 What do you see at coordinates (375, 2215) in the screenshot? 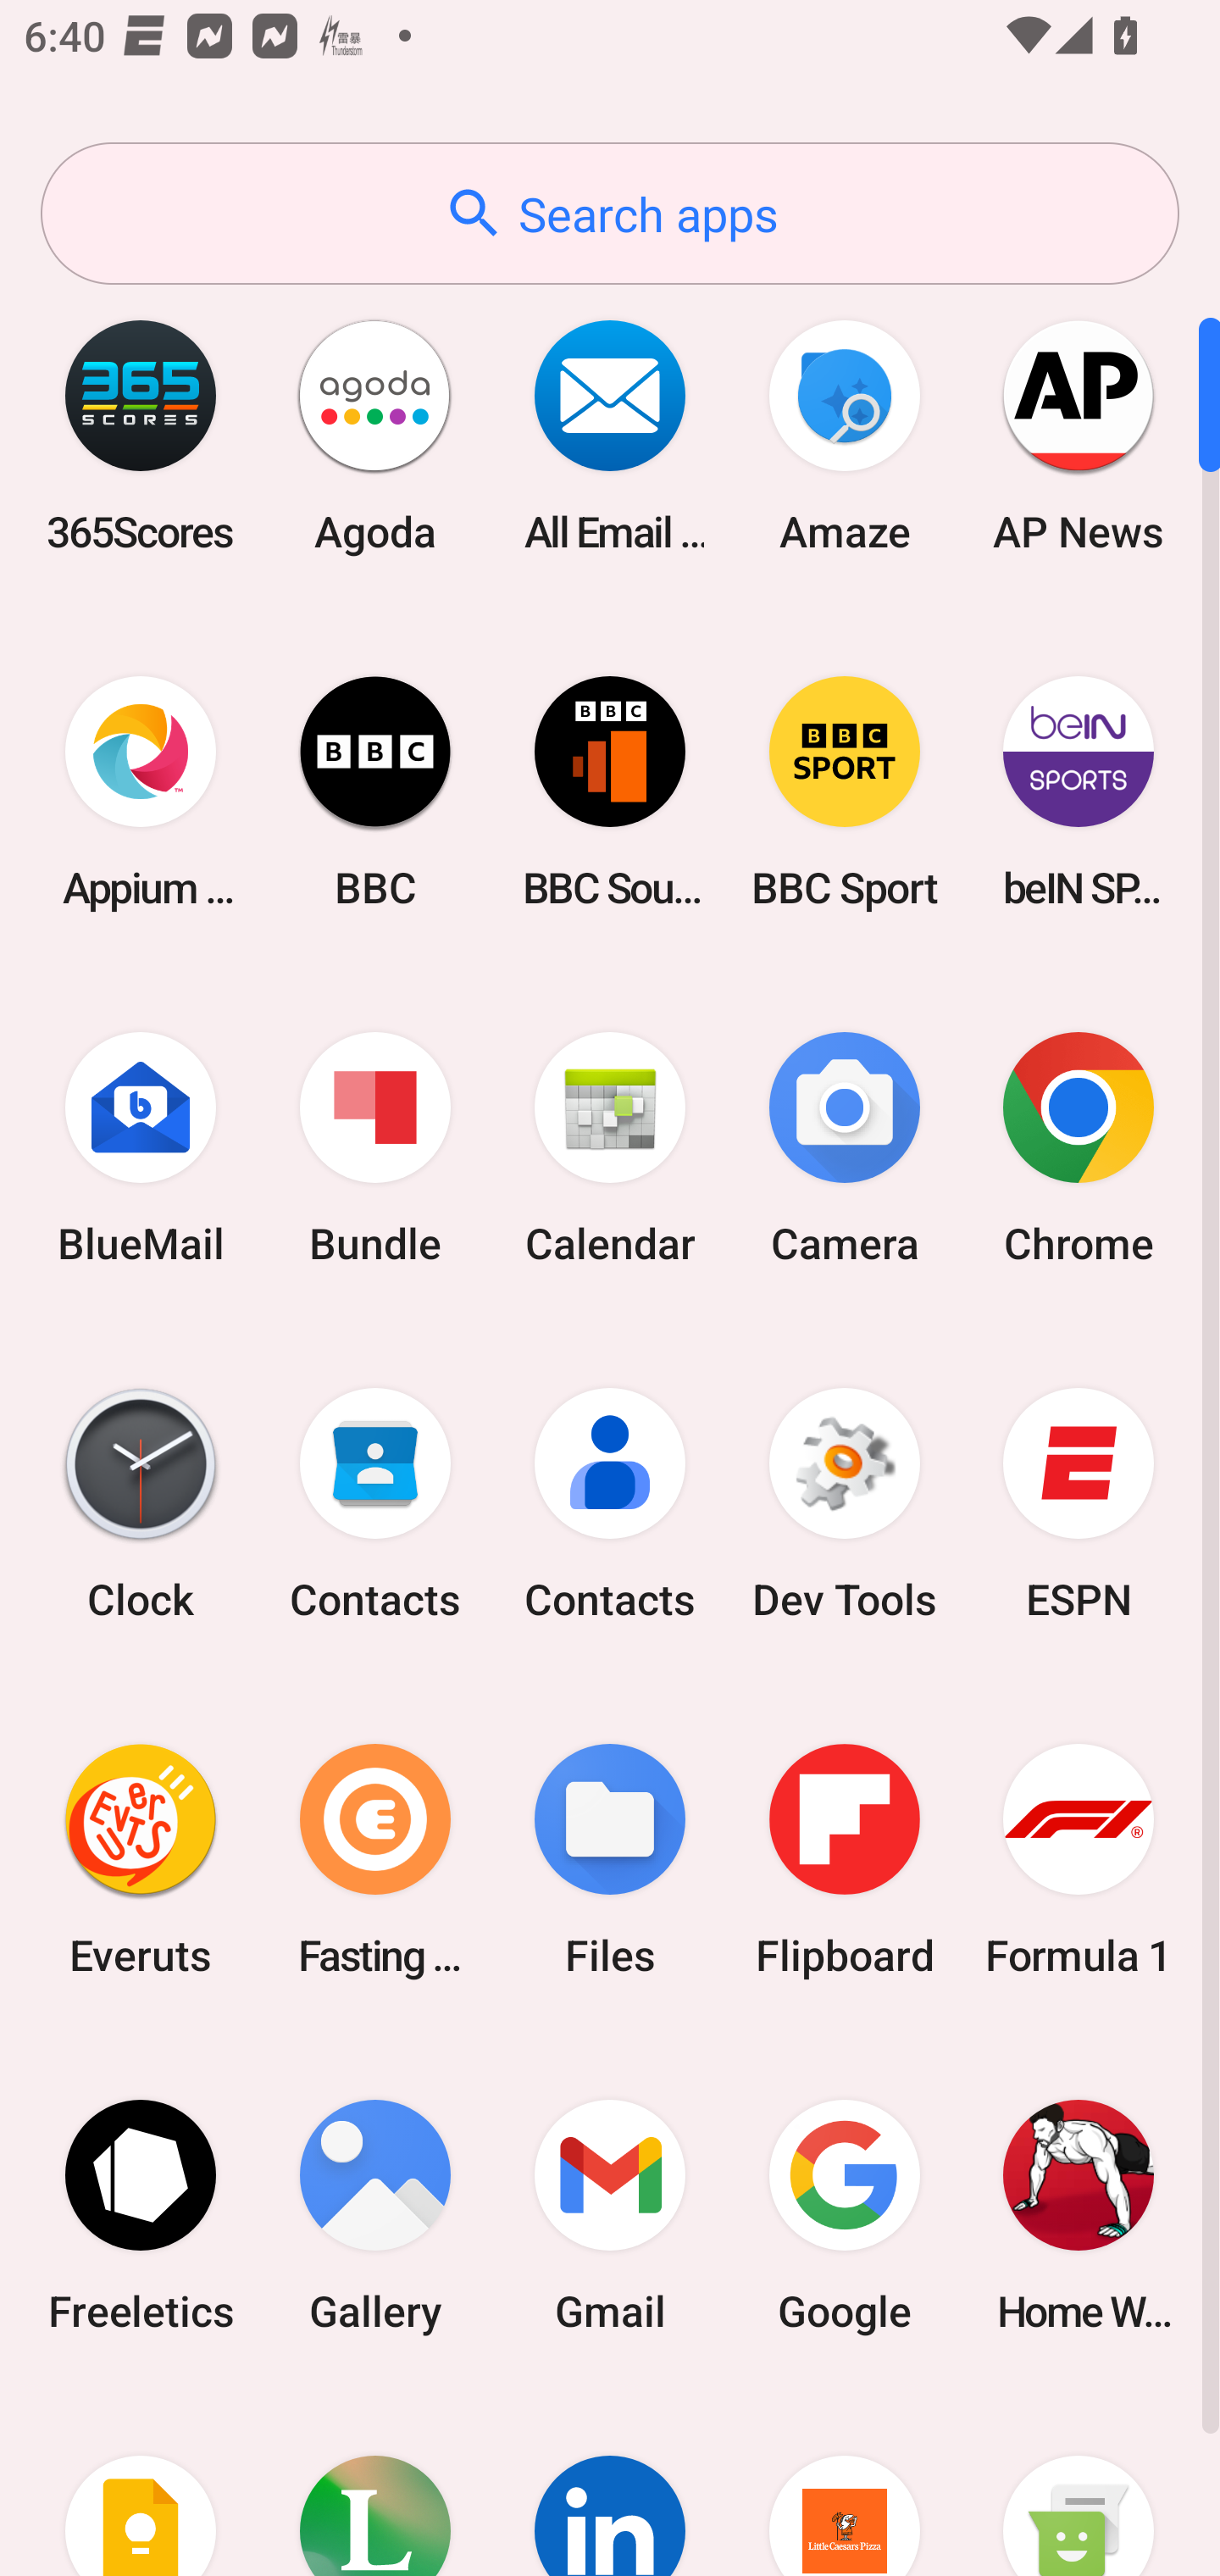
I see `Gallery` at bounding box center [375, 2215].